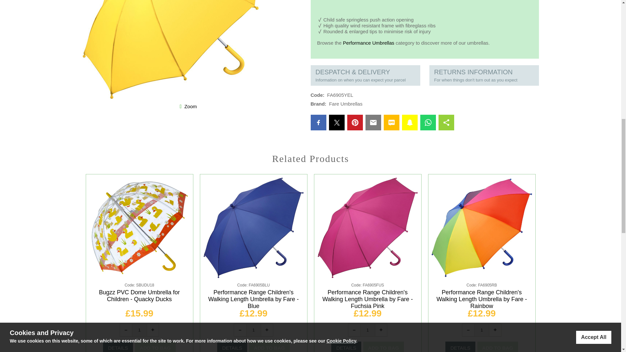 The height and width of the screenshot is (352, 626). What do you see at coordinates (383, 347) in the screenshot?
I see `ADD TO BAG` at bounding box center [383, 347].